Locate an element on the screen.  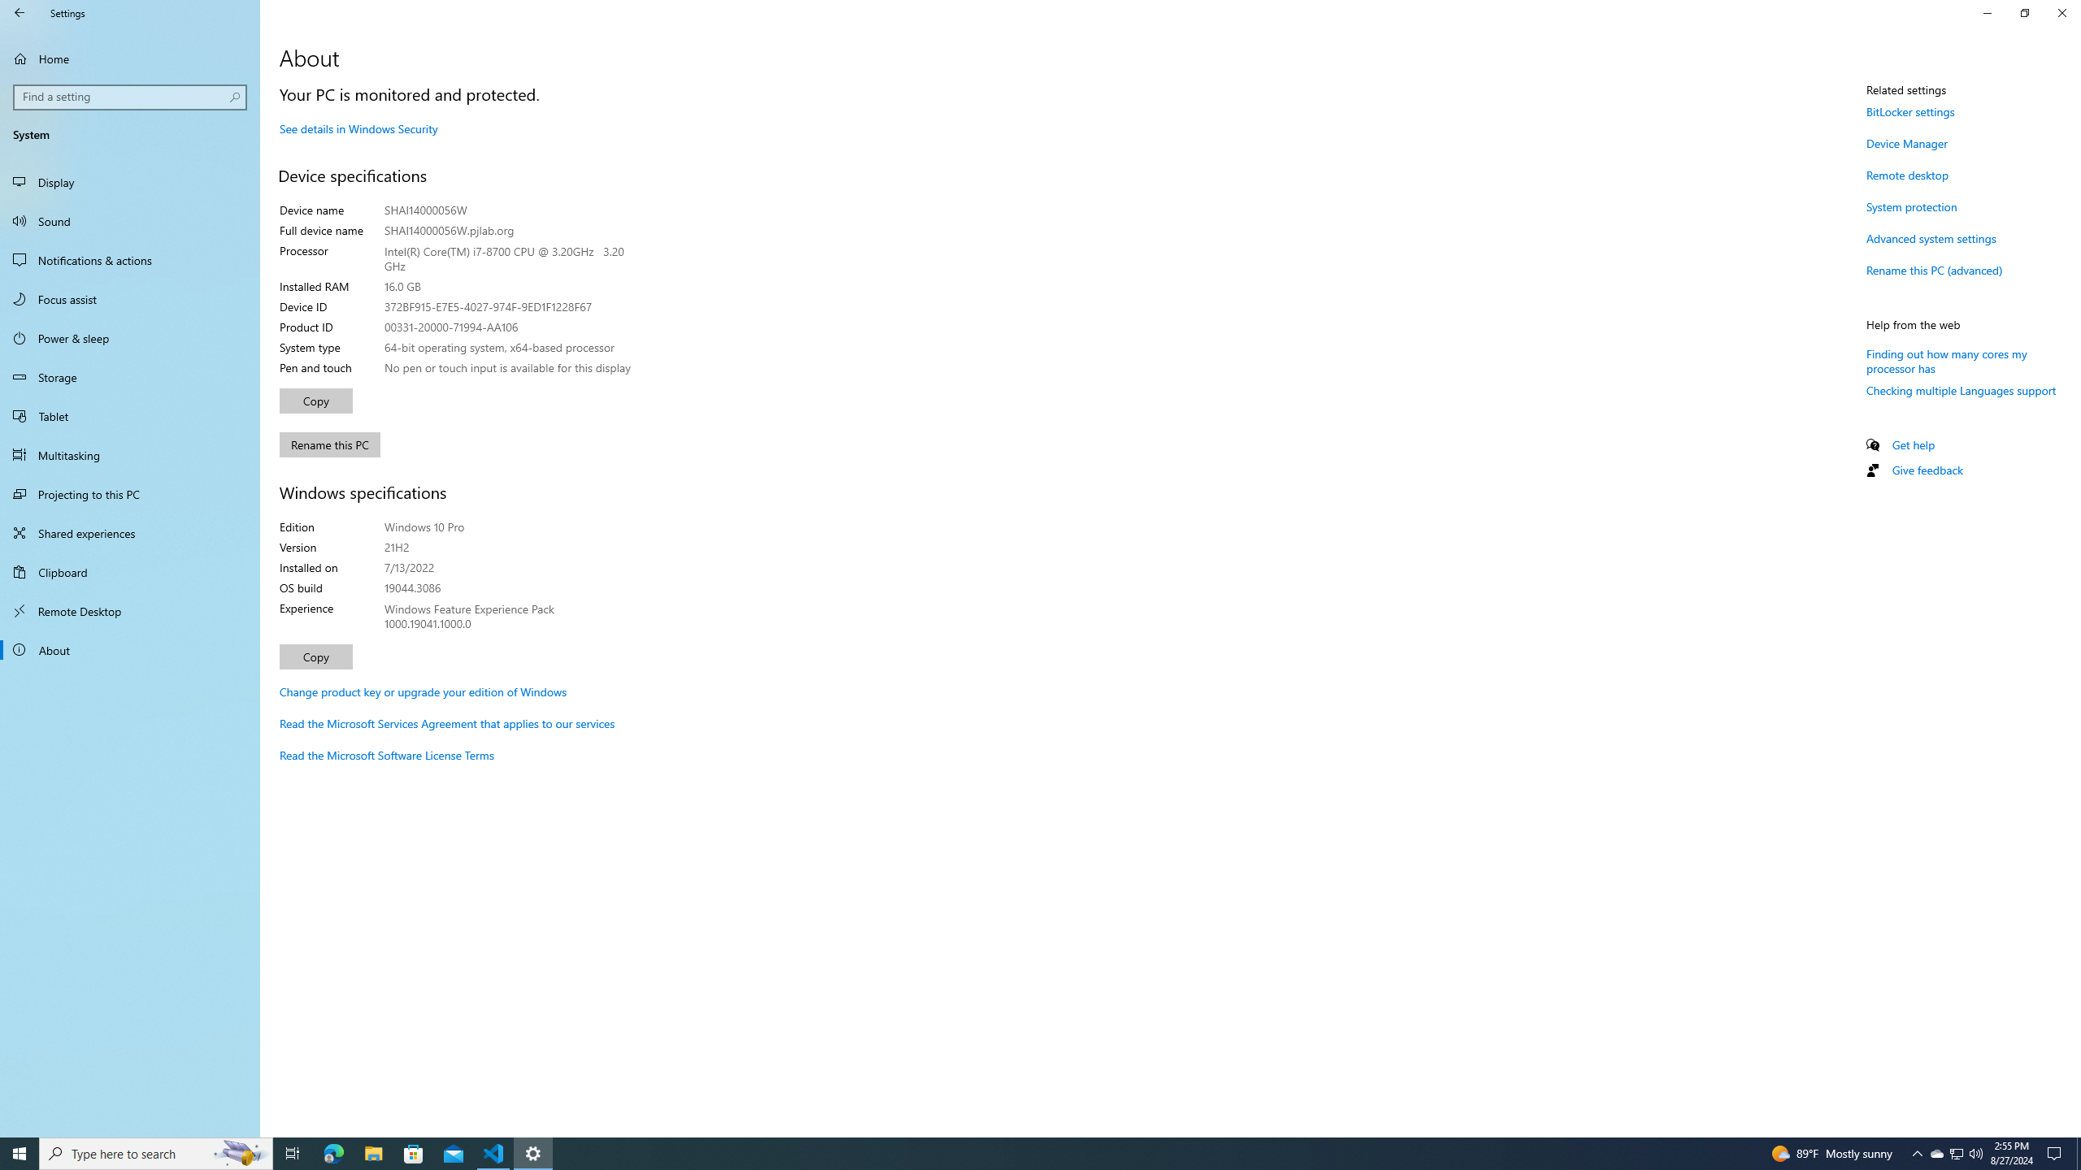
Running applications is located at coordinates (1026, 1154).